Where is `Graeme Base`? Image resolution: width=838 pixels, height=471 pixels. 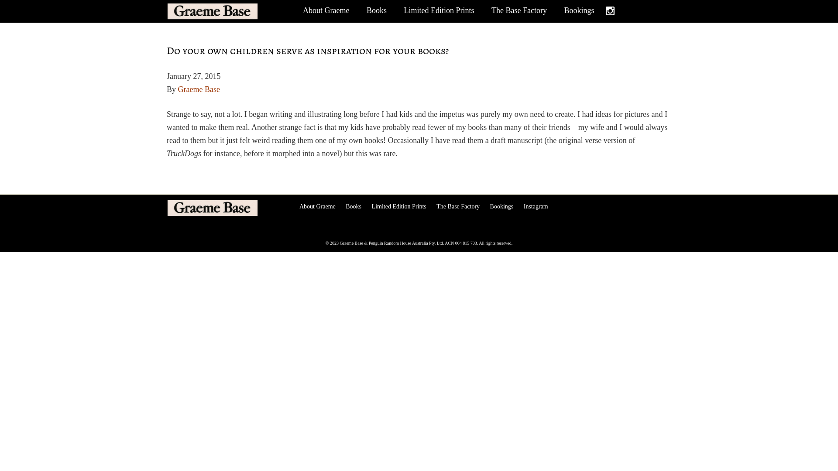
Graeme Base is located at coordinates (227, 208).